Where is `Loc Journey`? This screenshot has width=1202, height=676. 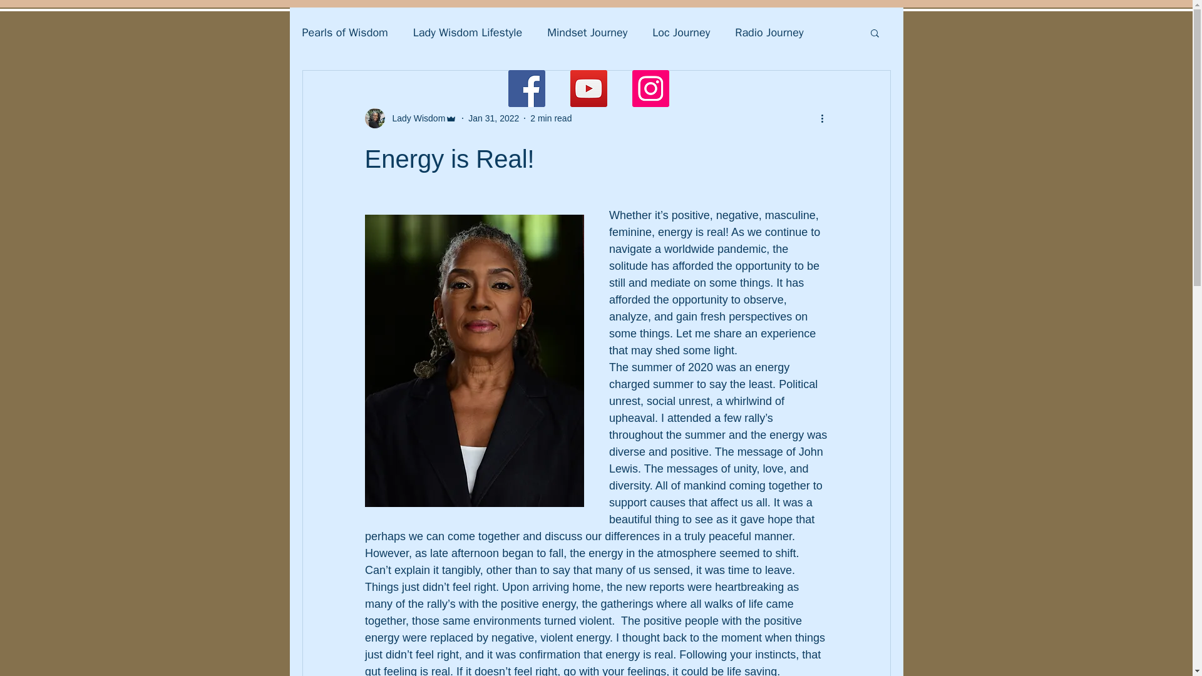
Loc Journey is located at coordinates (681, 32).